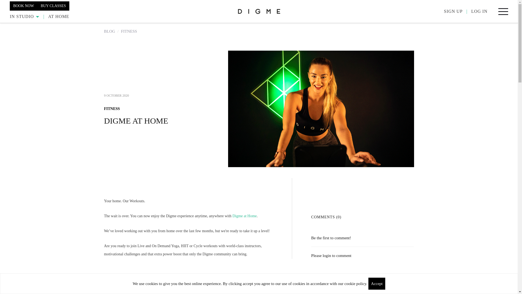  I want to click on Accept, so click(377, 283).